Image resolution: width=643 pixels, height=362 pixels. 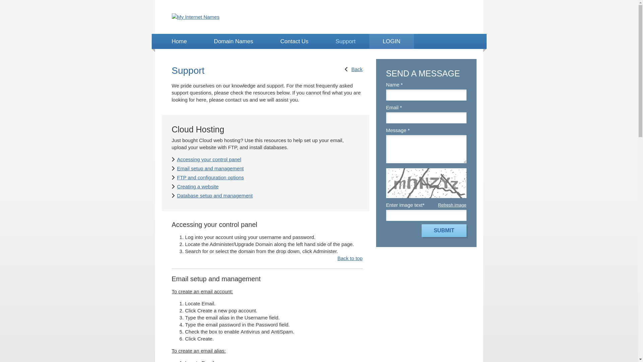 I want to click on Email setup and management, so click(x=210, y=168).